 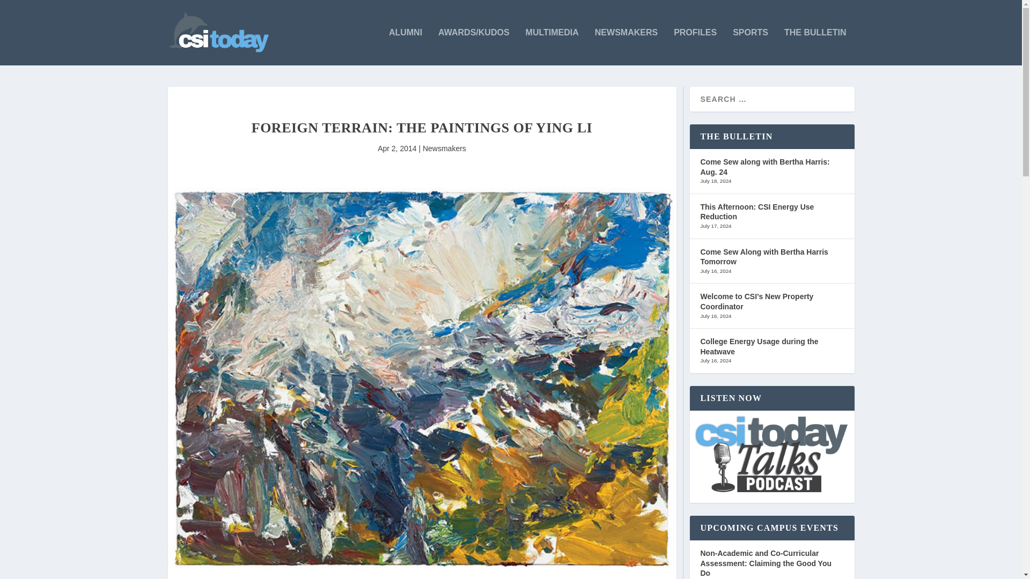 What do you see at coordinates (695, 47) in the screenshot?
I see `PROFILES` at bounding box center [695, 47].